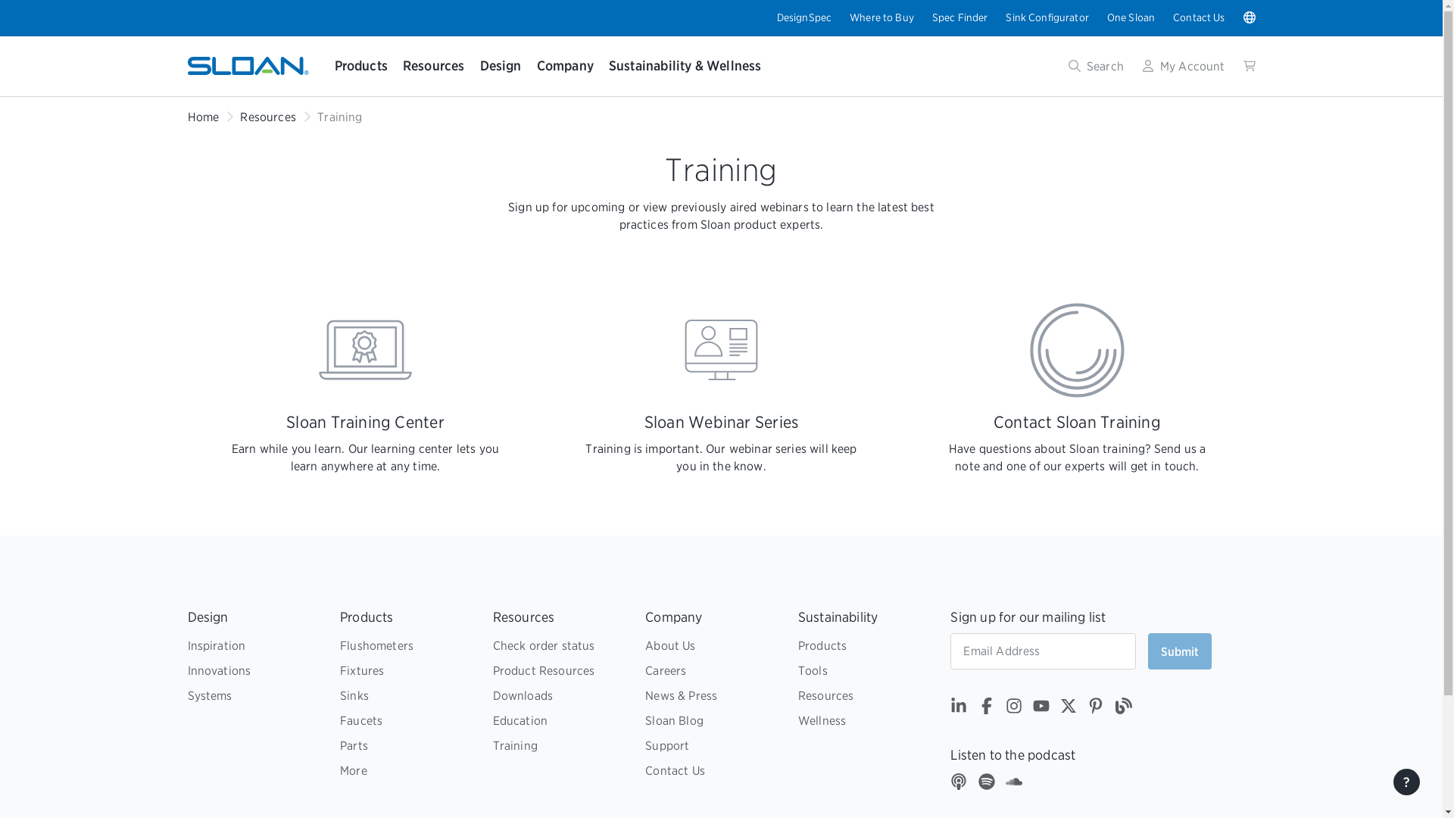 Image resolution: width=1454 pixels, height=818 pixels. Describe the element at coordinates (804, 17) in the screenshot. I see `DesignSpec` at that location.